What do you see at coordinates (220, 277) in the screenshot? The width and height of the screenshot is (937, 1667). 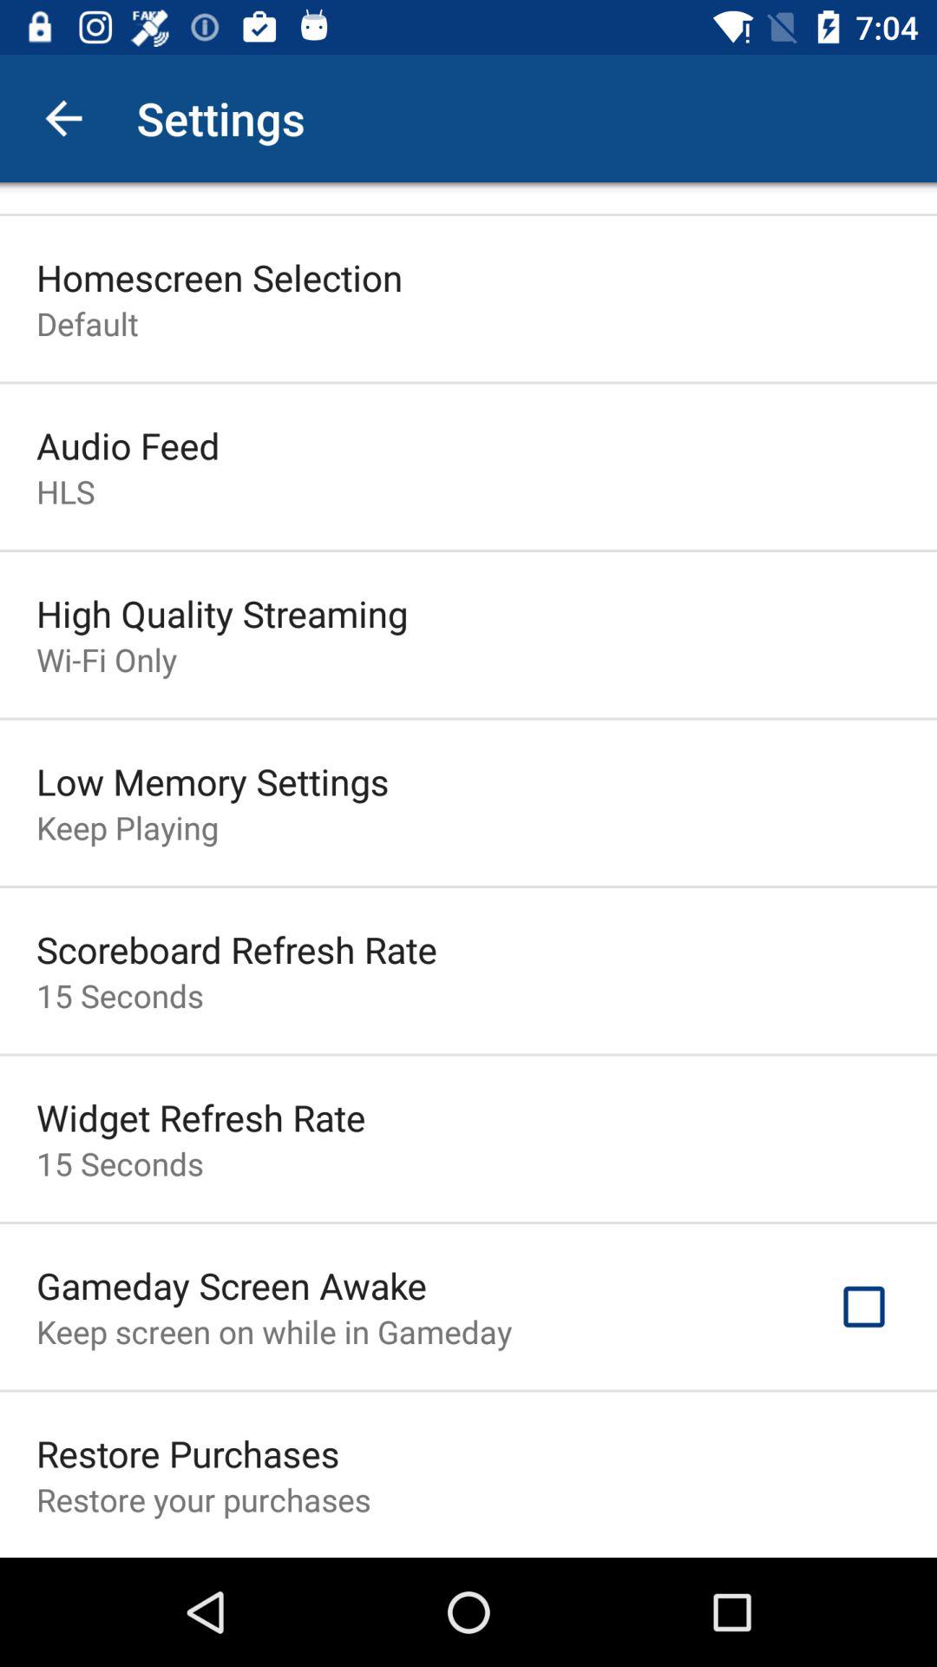 I see `tap homescreen selection icon` at bounding box center [220, 277].